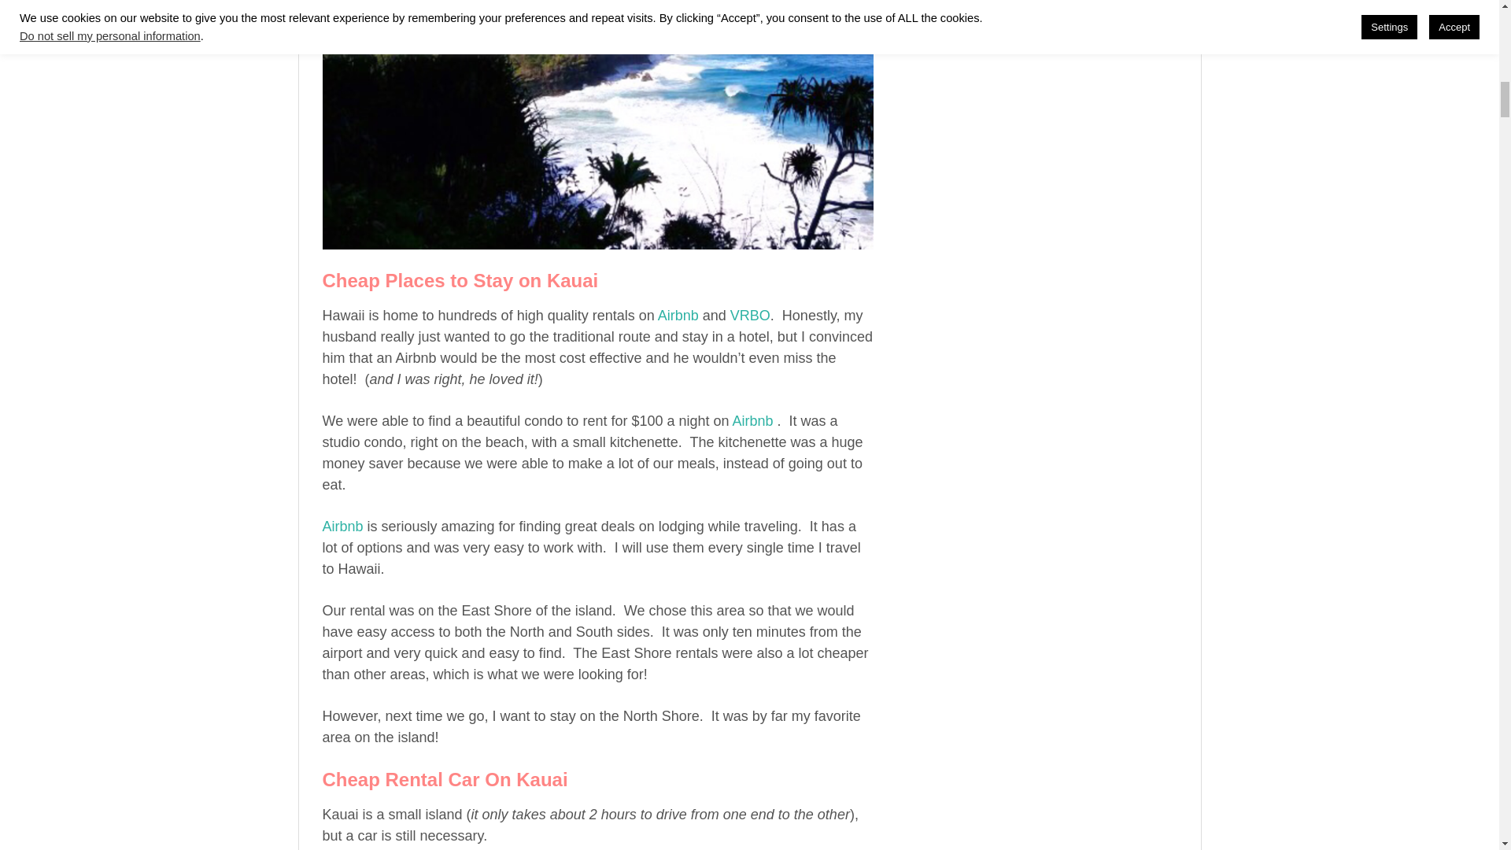 The image size is (1511, 850). What do you see at coordinates (345, 526) in the screenshot?
I see `Airbnb` at bounding box center [345, 526].